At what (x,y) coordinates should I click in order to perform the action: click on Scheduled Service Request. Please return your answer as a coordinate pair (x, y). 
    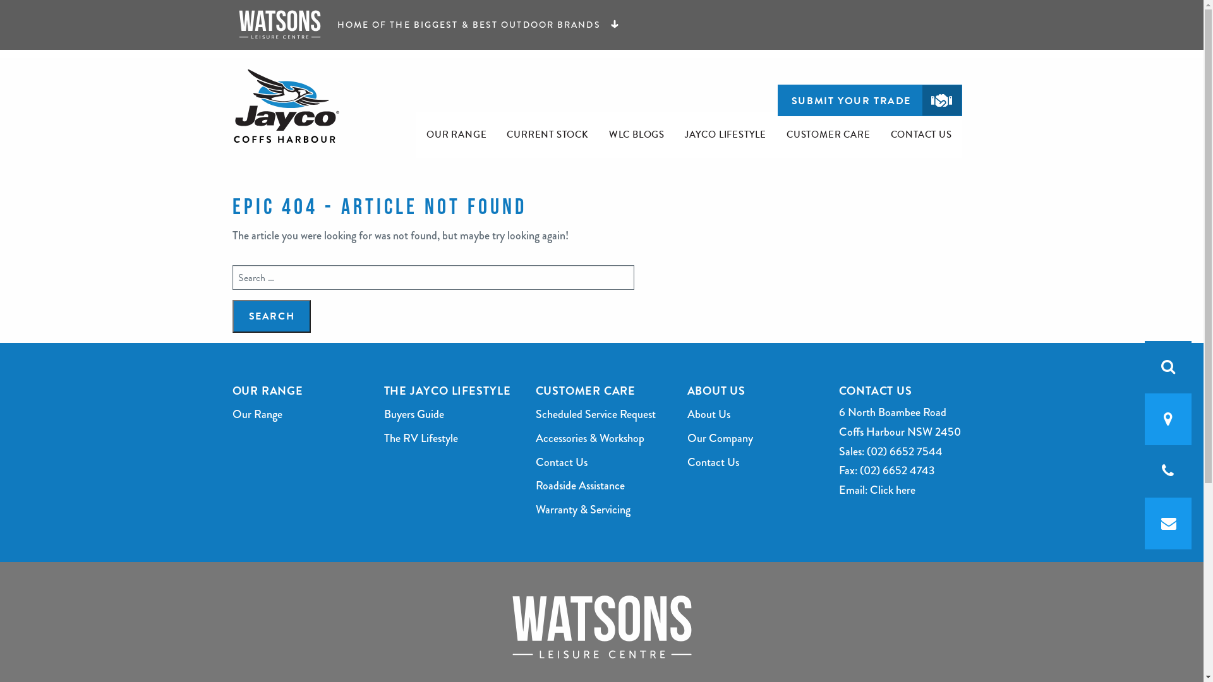
    Looking at the image, I should click on (602, 415).